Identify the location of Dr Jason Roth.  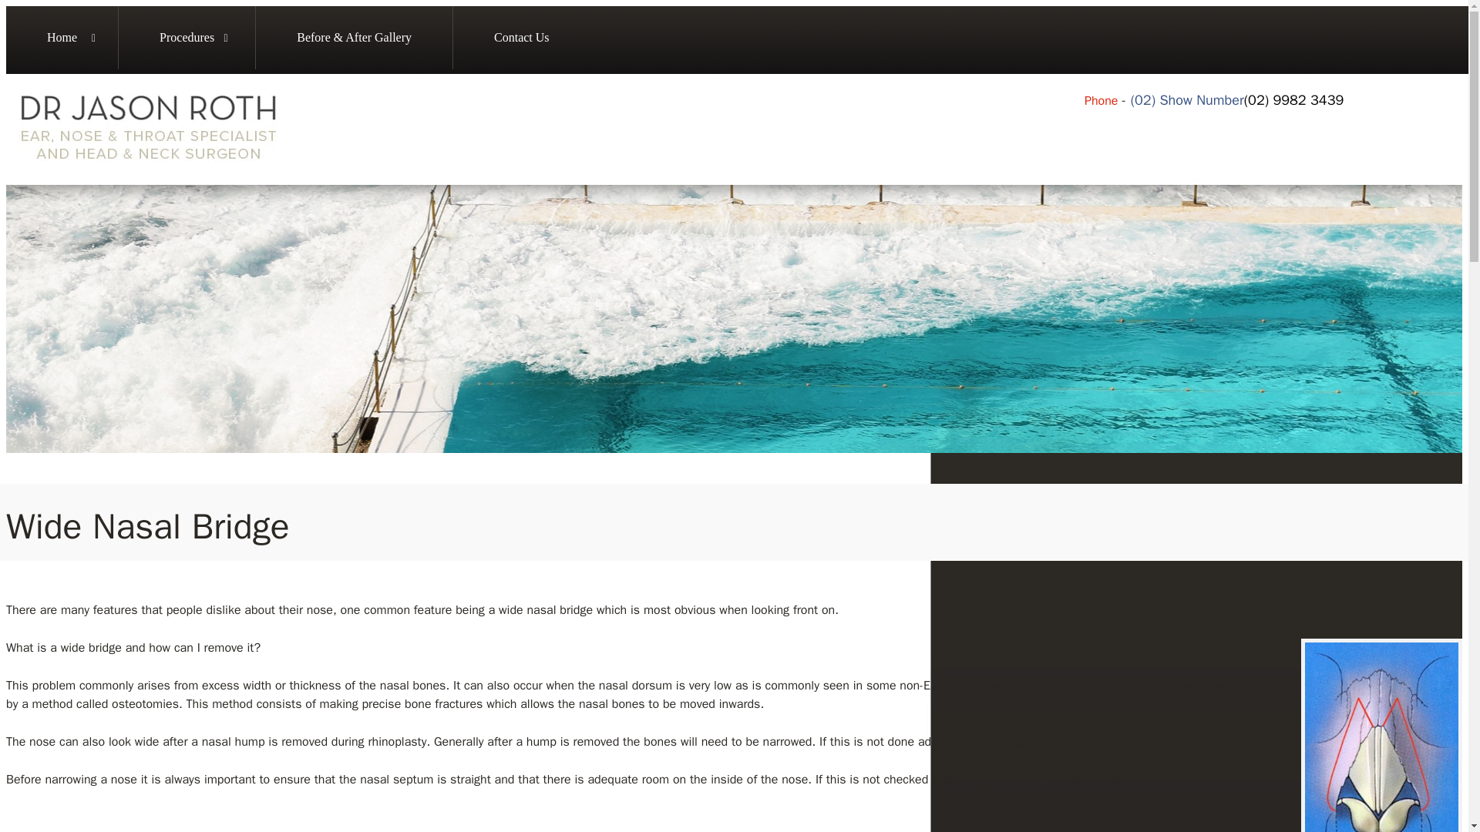
(148, 162).